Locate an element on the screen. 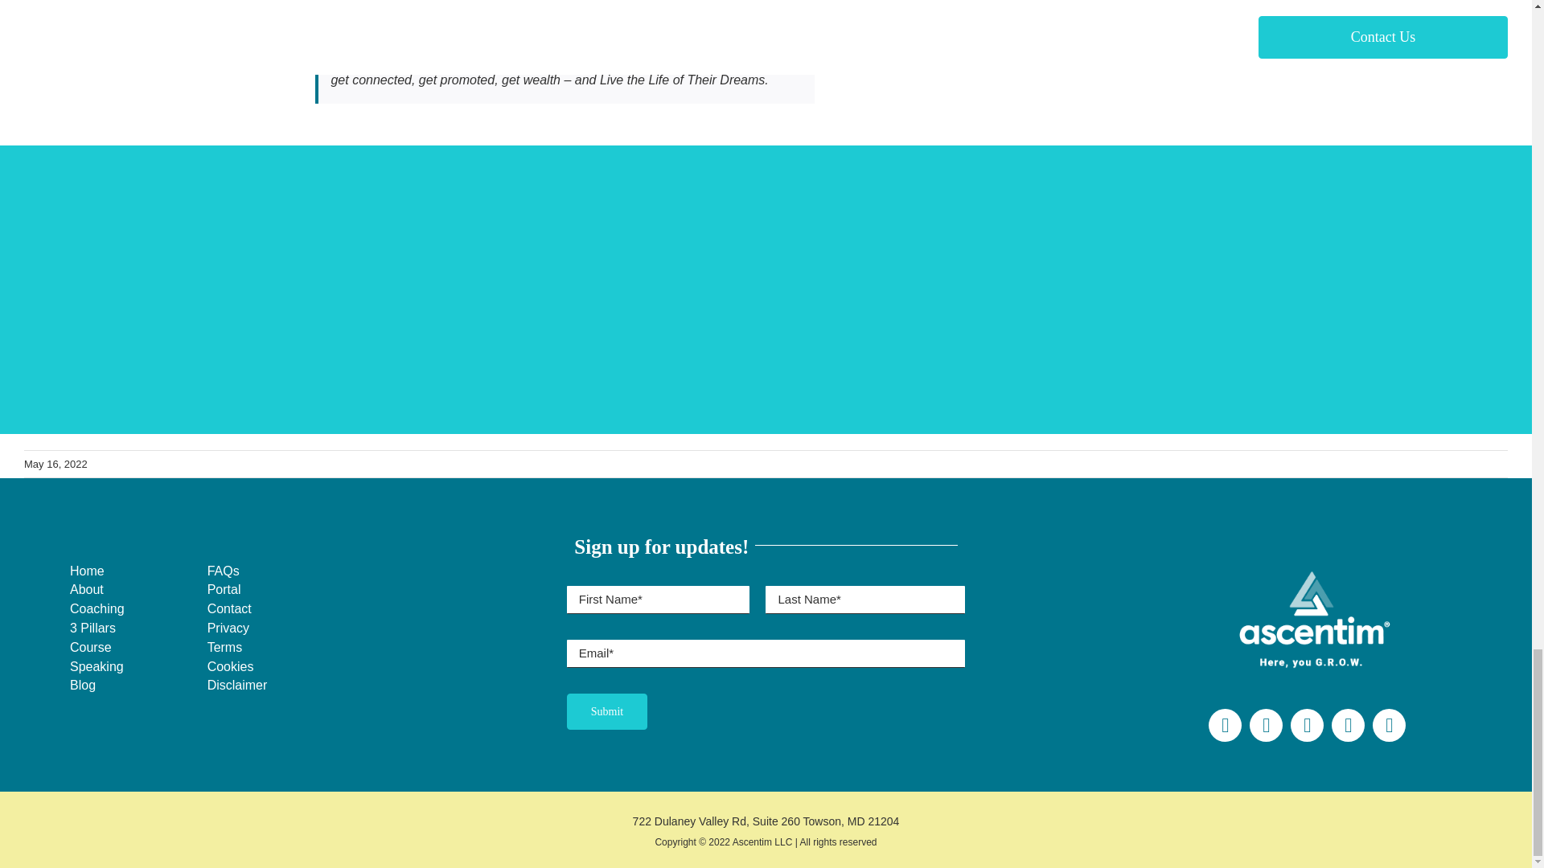 The image size is (1544, 868). Disclaimer is located at coordinates (275, 686).